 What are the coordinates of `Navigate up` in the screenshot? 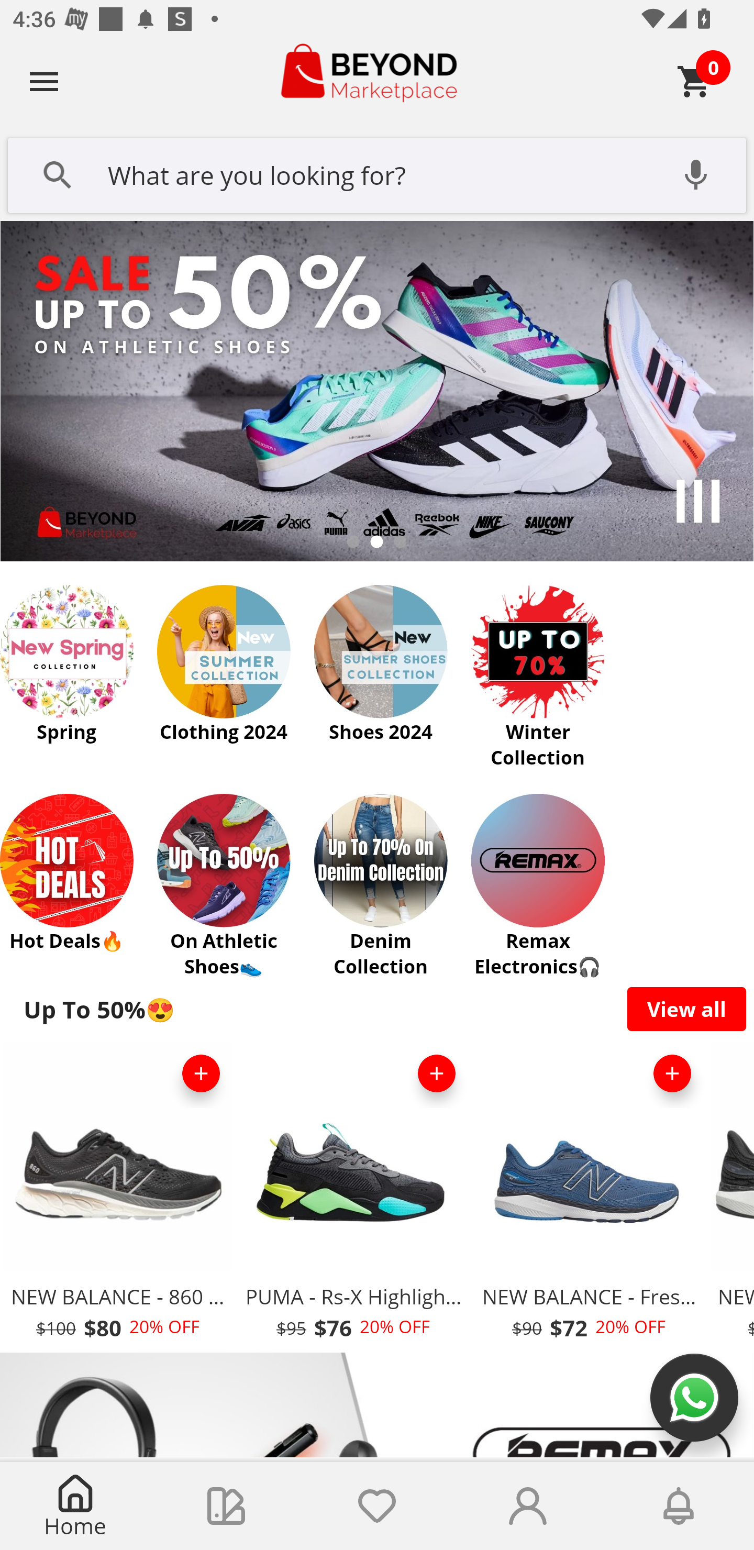 It's located at (44, 81).